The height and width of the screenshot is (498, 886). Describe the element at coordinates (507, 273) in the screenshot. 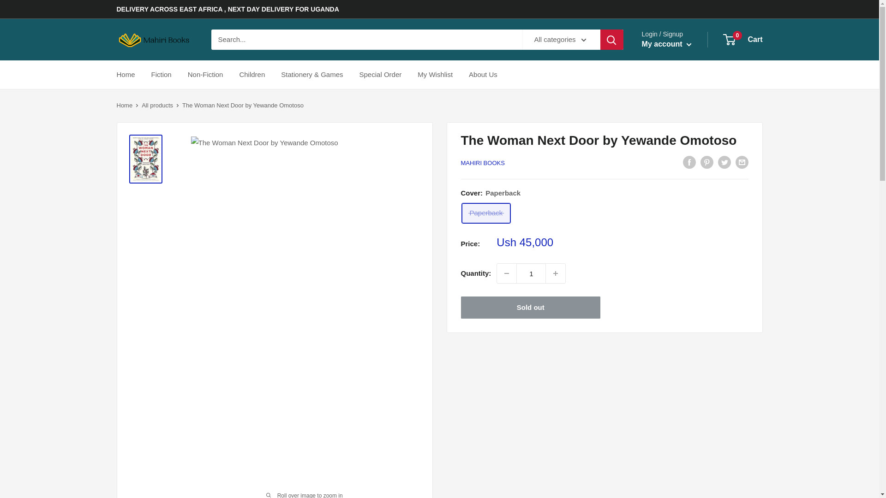

I see `Decrease quantity by 1` at that location.